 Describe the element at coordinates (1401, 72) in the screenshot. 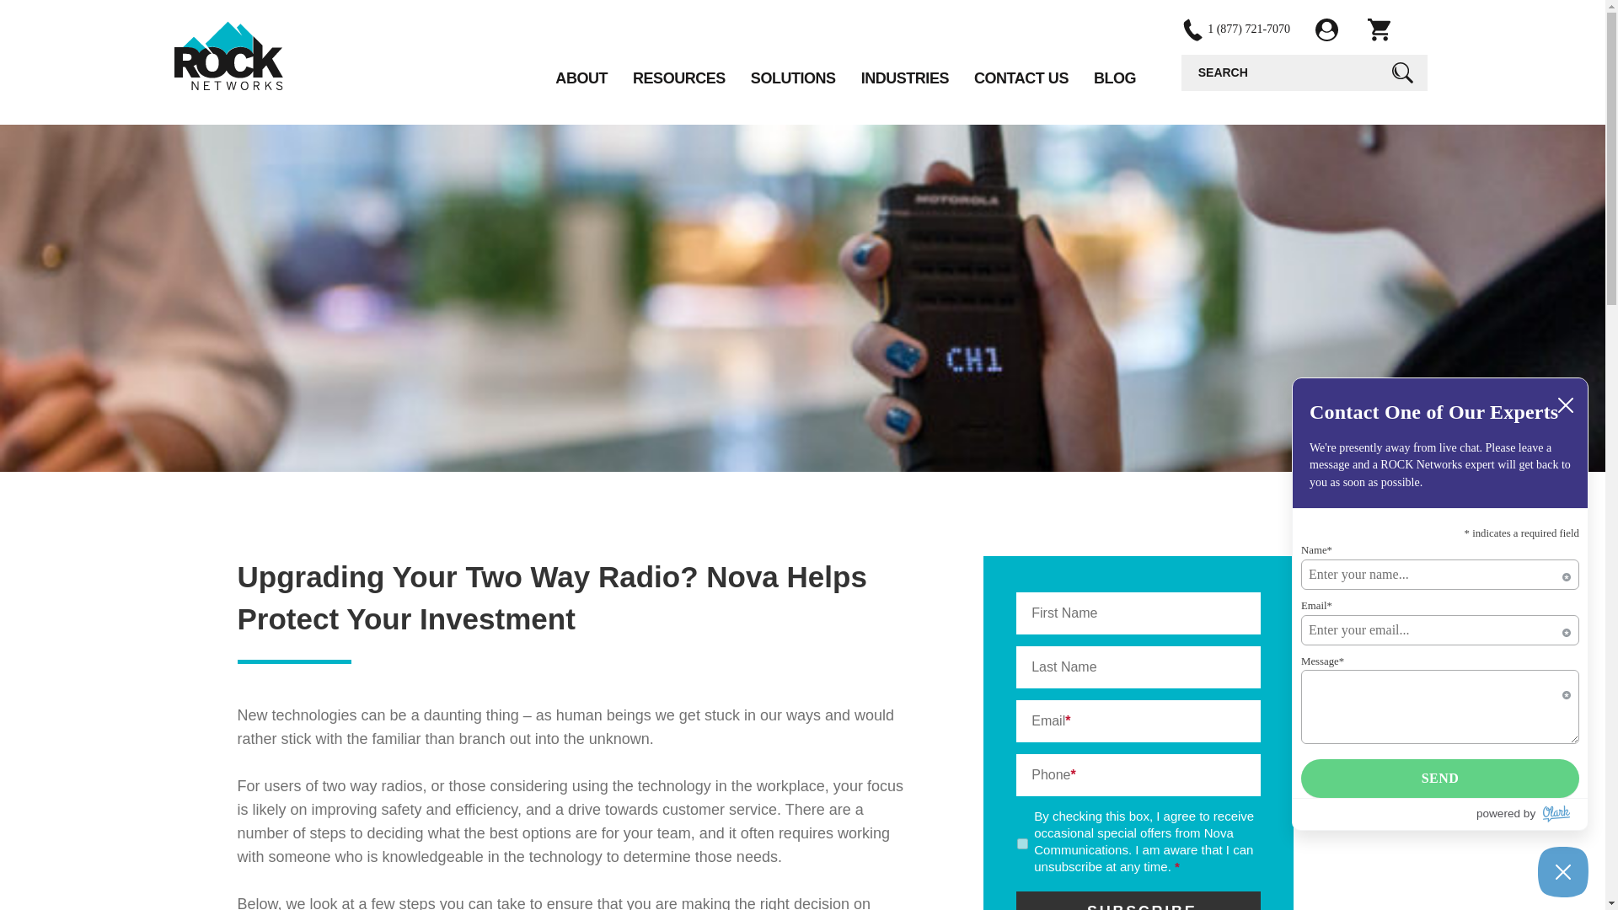

I see `Search` at that location.